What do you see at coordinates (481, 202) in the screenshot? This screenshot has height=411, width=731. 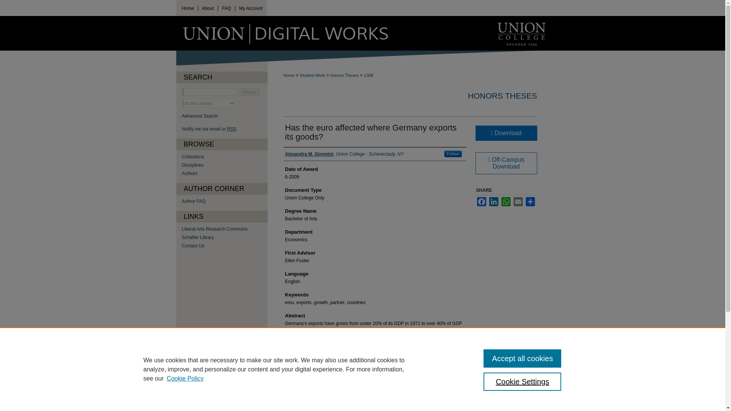 I see `Facebook` at bounding box center [481, 202].